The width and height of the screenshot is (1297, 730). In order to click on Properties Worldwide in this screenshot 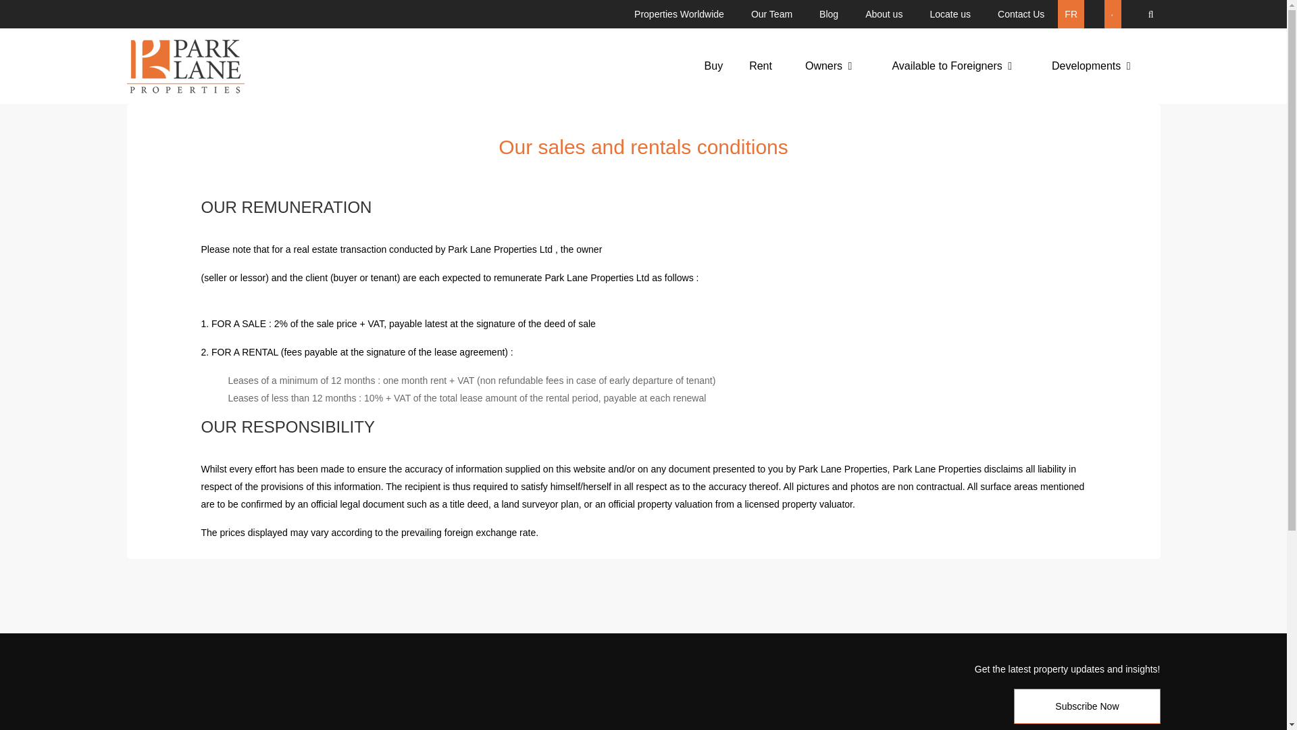, I will do `click(680, 14)`.